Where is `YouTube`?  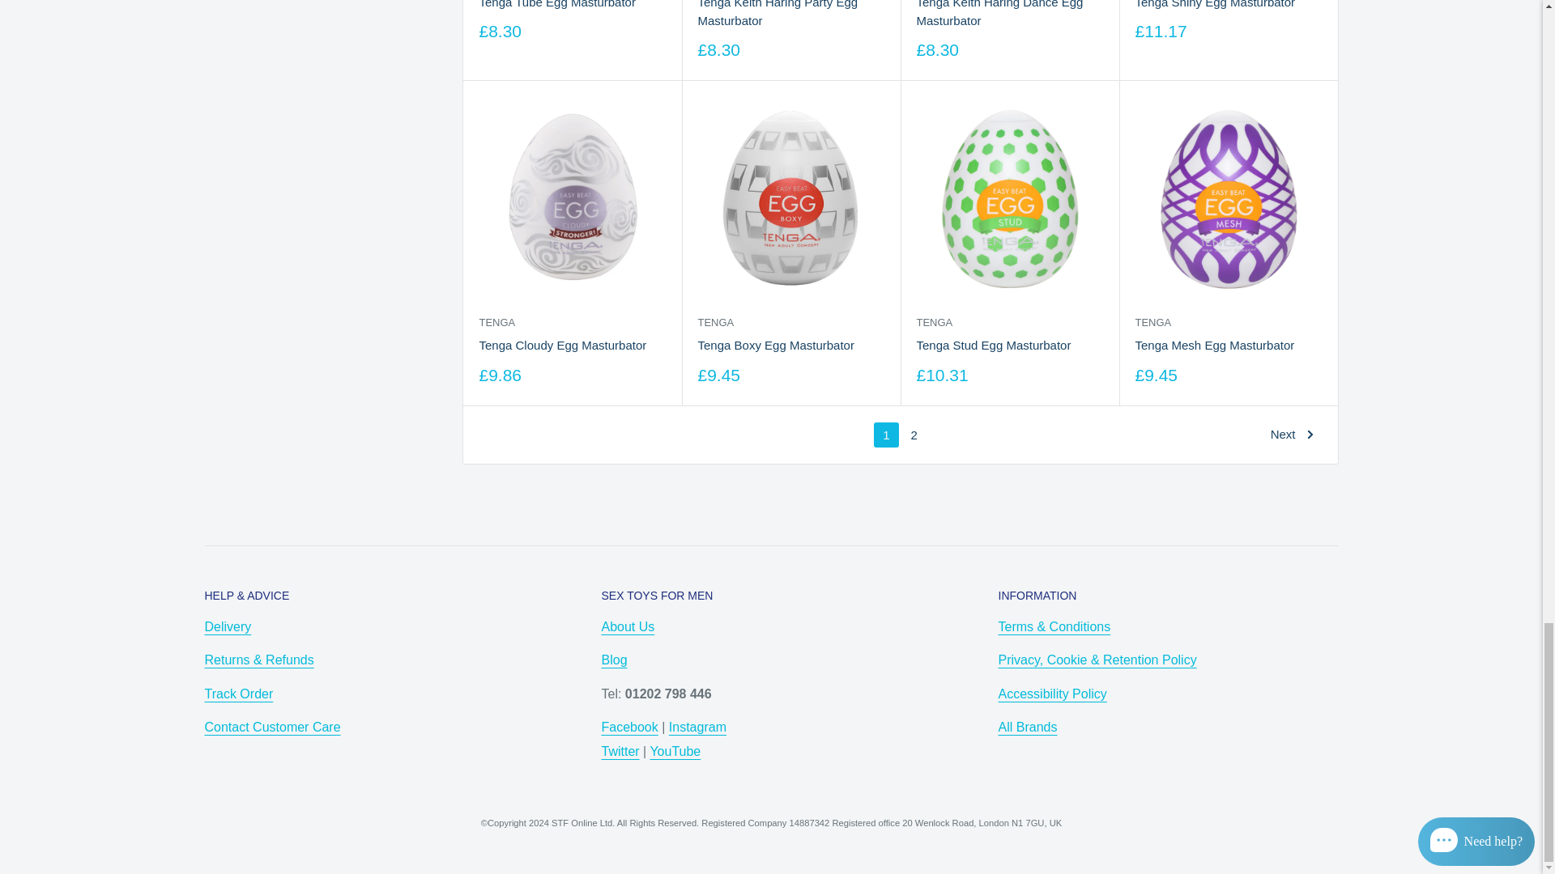
YouTube is located at coordinates (675, 751).